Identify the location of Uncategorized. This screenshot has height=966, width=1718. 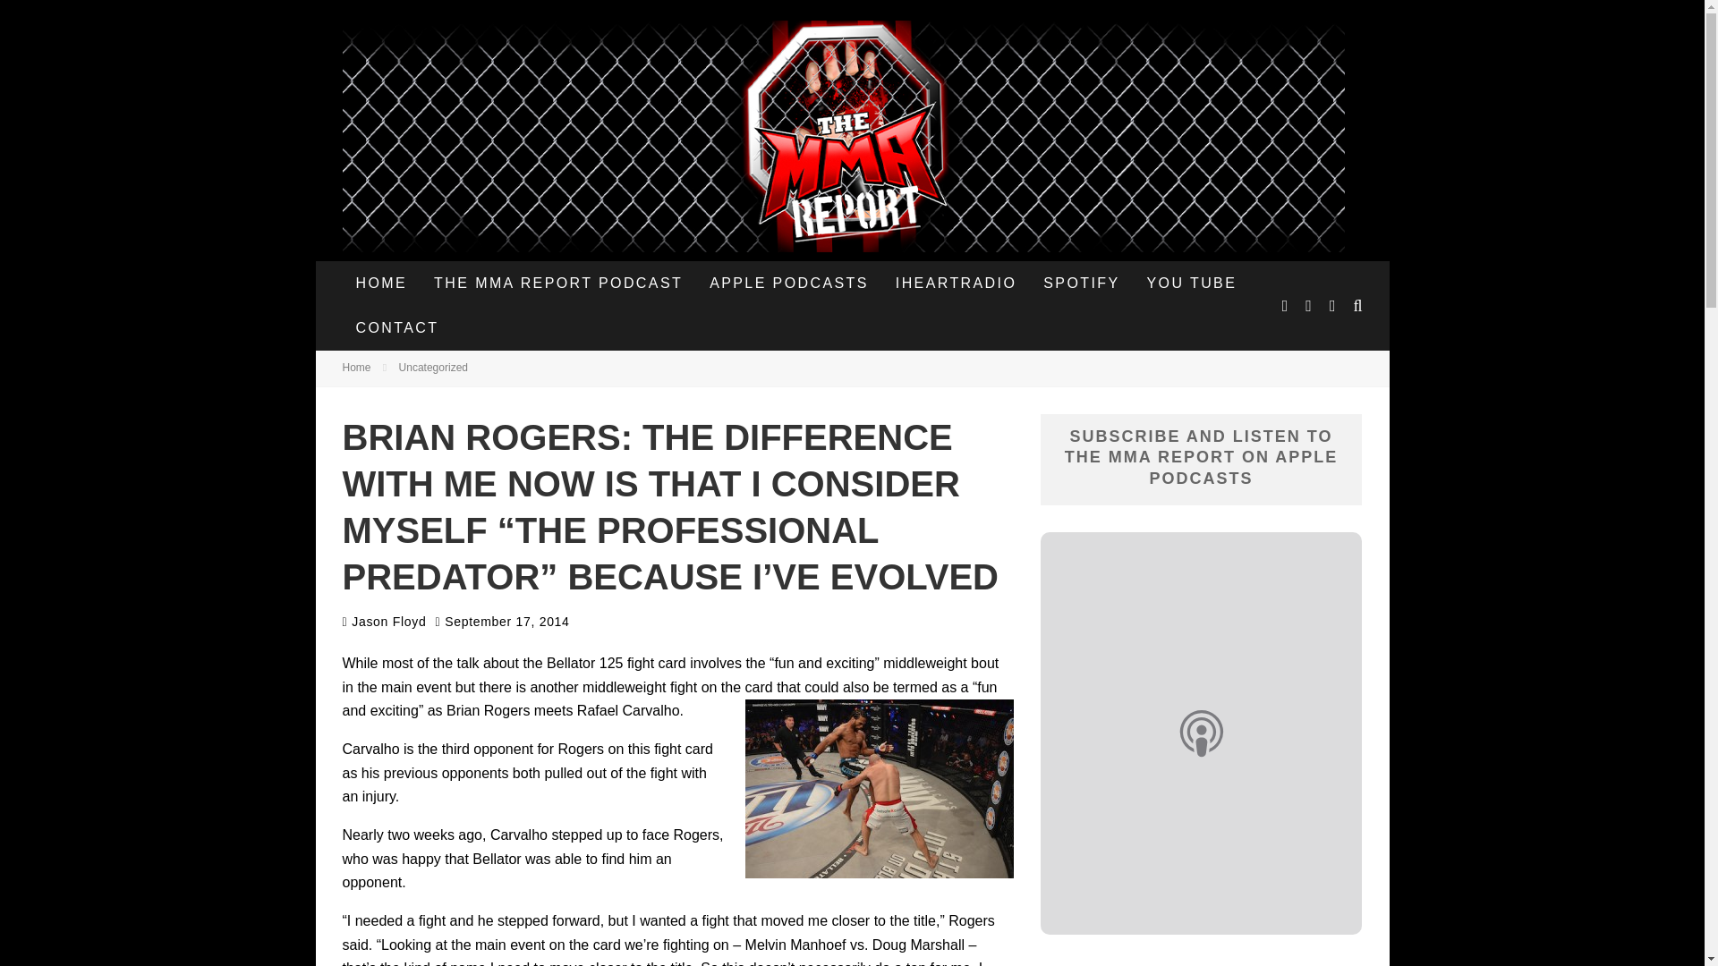
(433, 367).